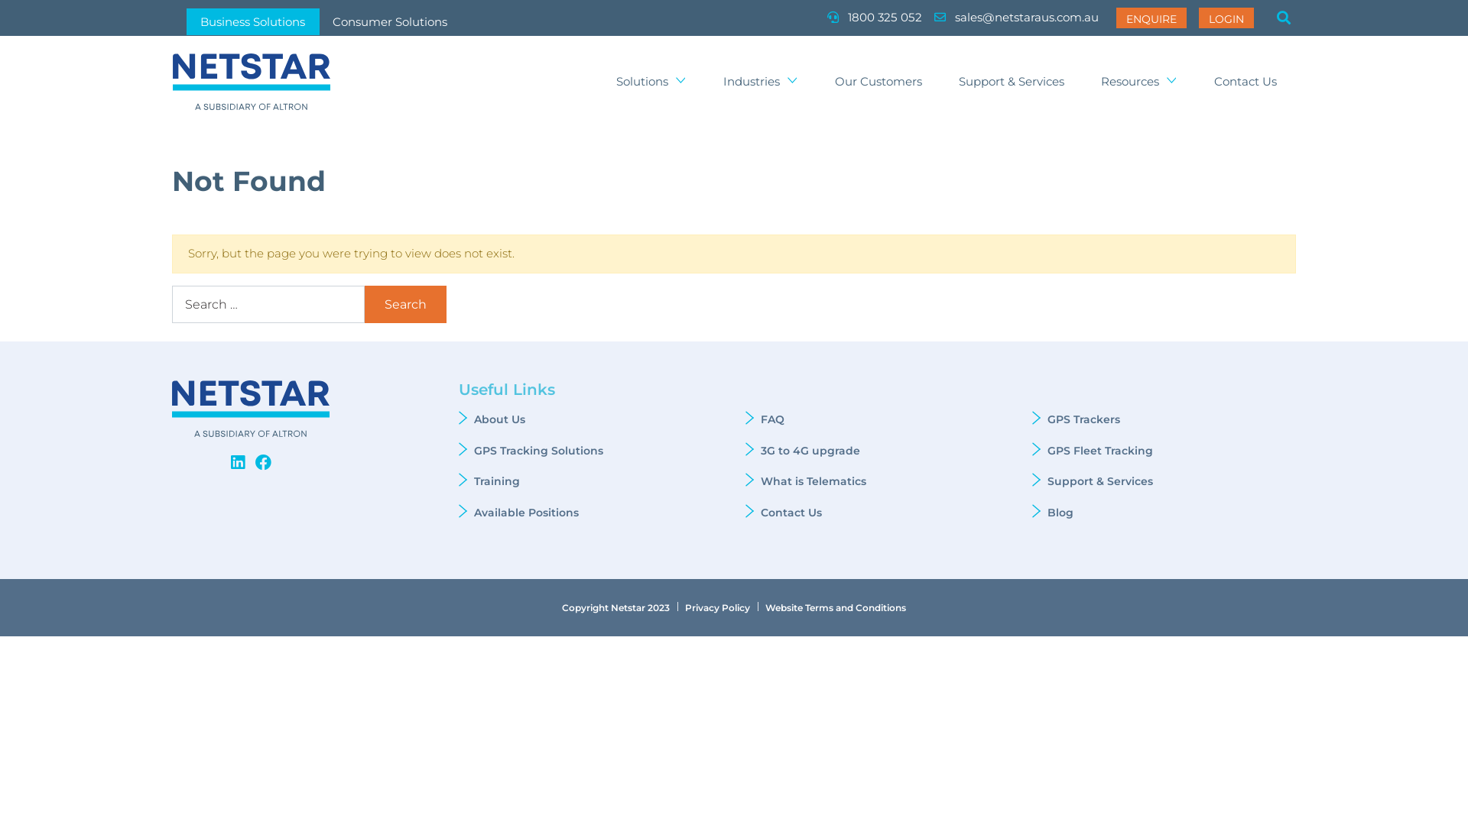 The width and height of the screenshot is (1468, 825). I want to click on Support & Services, so click(1012, 82).